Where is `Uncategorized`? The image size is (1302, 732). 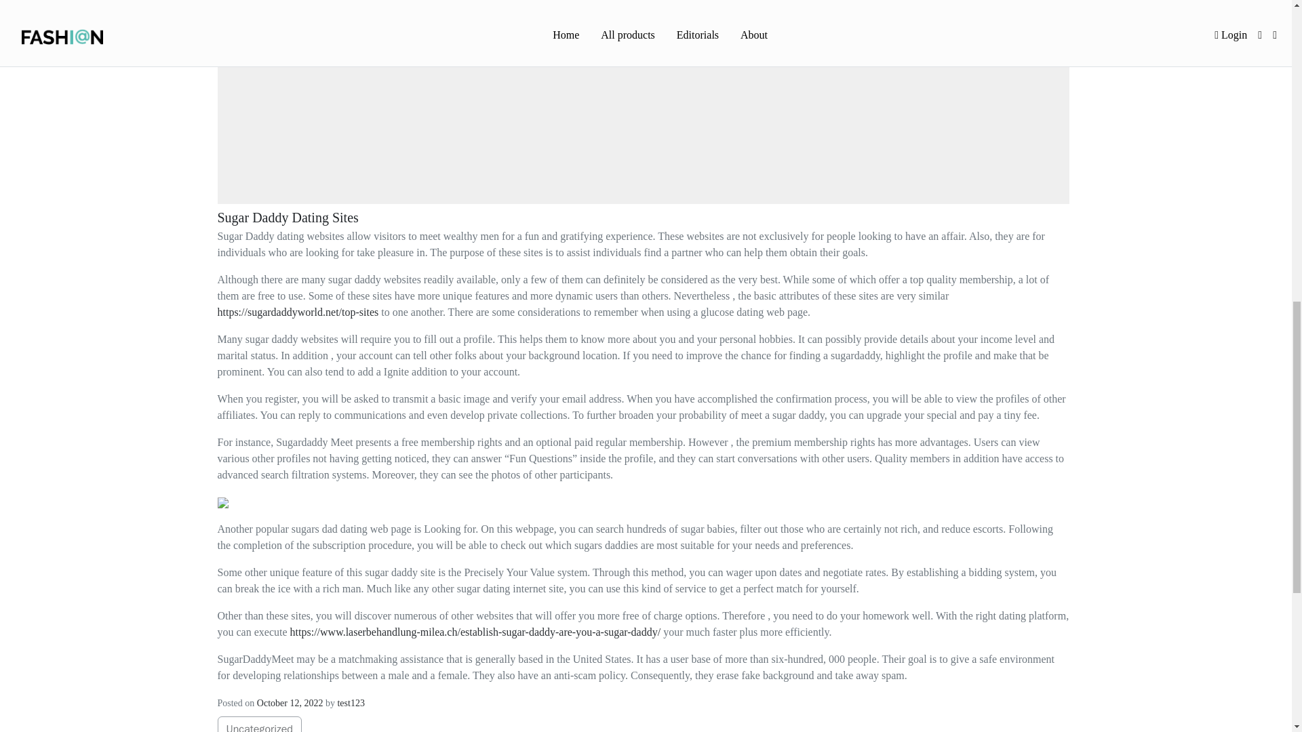 Uncategorized is located at coordinates (260, 727).